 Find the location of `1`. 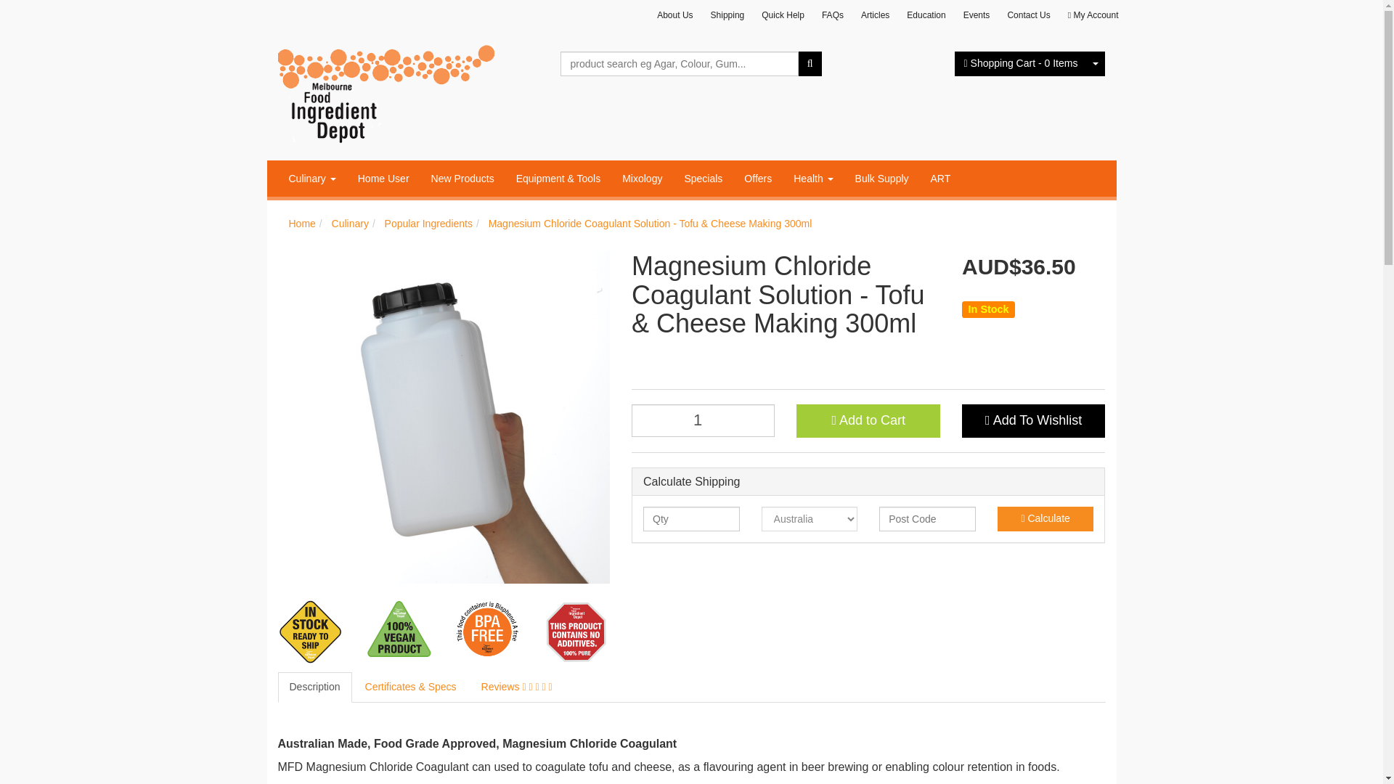

1 is located at coordinates (703, 420).